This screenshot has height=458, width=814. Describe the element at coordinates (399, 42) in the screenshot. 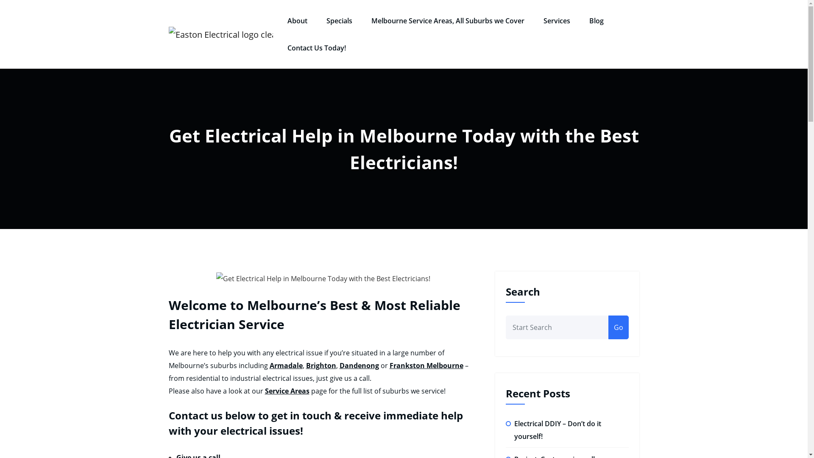

I see `Melbourne Electrician Services Victoria` at that location.